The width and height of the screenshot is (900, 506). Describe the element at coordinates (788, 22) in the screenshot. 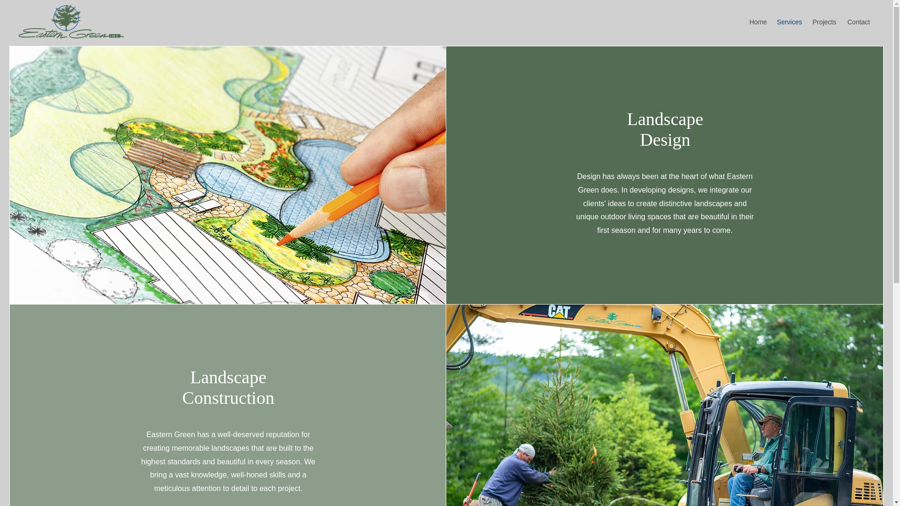

I see `Services` at that location.